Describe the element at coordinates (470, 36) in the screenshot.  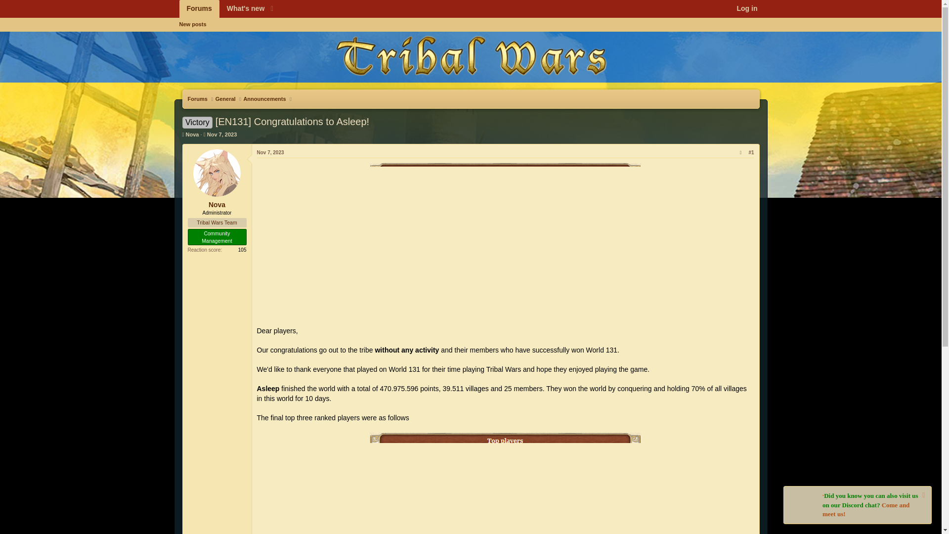
I see `New posts` at that location.